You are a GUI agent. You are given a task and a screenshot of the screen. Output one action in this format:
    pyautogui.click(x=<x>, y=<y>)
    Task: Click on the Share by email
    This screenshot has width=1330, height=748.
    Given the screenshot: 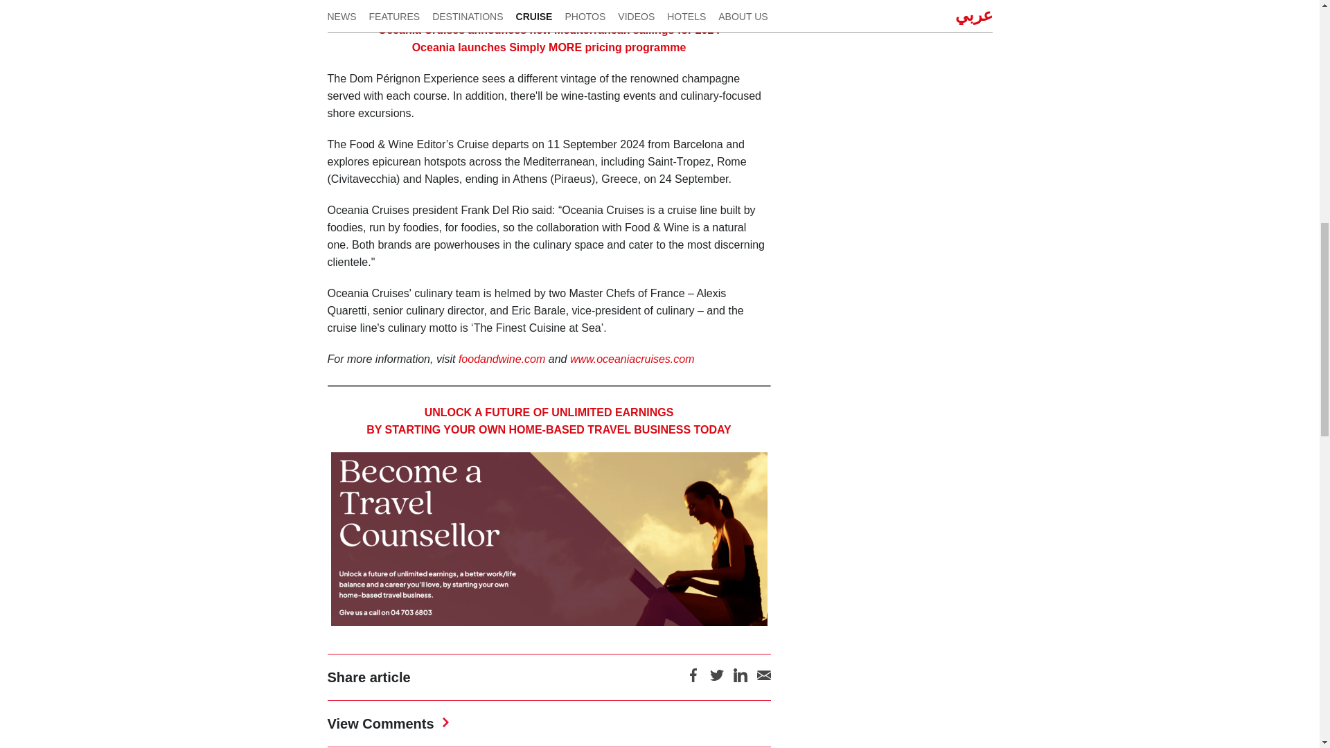 What is the action you would take?
    pyautogui.click(x=763, y=680)
    